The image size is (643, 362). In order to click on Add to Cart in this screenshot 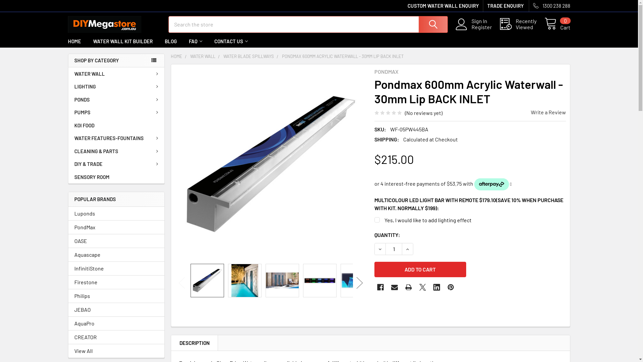, I will do `click(420, 269)`.